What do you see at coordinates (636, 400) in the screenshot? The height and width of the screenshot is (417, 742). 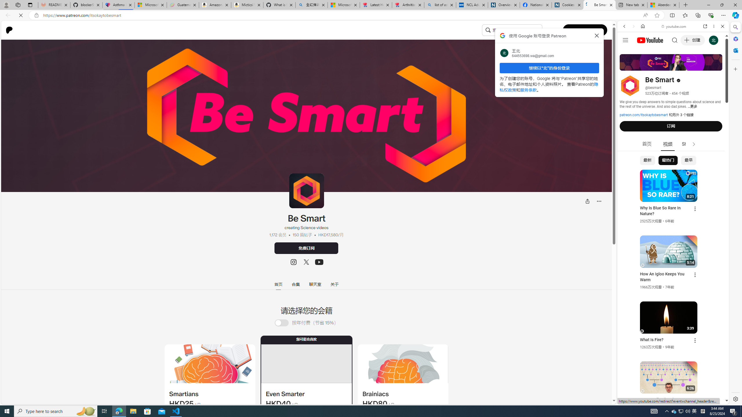 I see `US[ju]` at bounding box center [636, 400].